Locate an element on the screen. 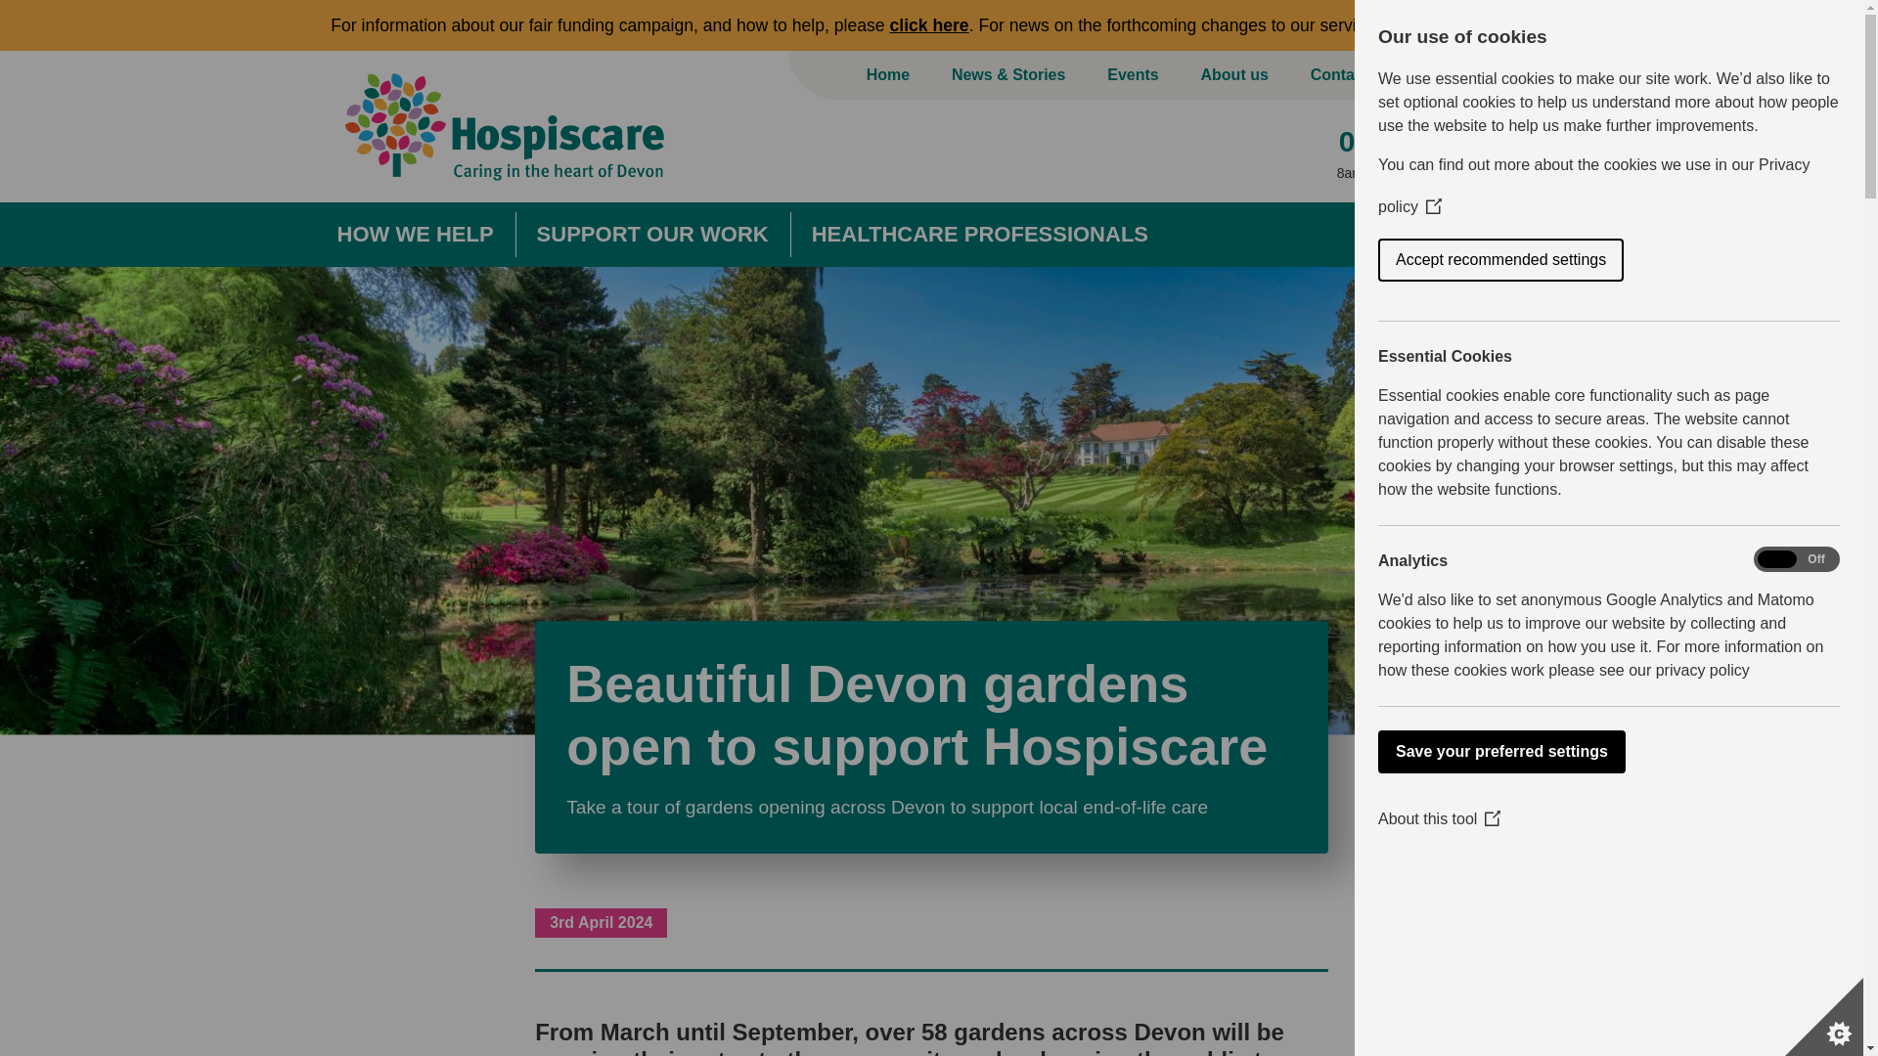  HOW WE HELP is located at coordinates (414, 235).